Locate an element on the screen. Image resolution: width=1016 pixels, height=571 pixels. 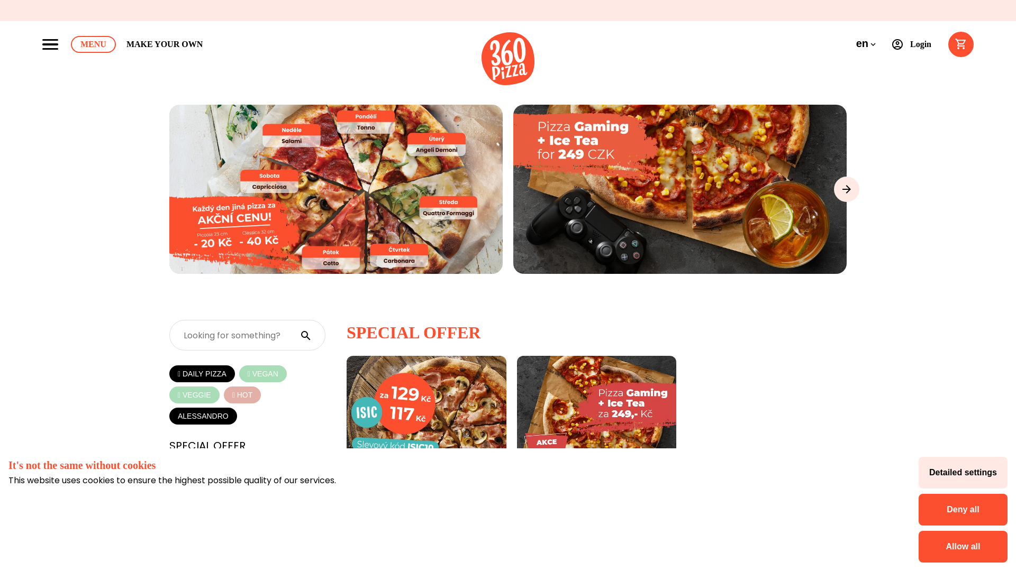
Allow all is located at coordinates (963, 547).